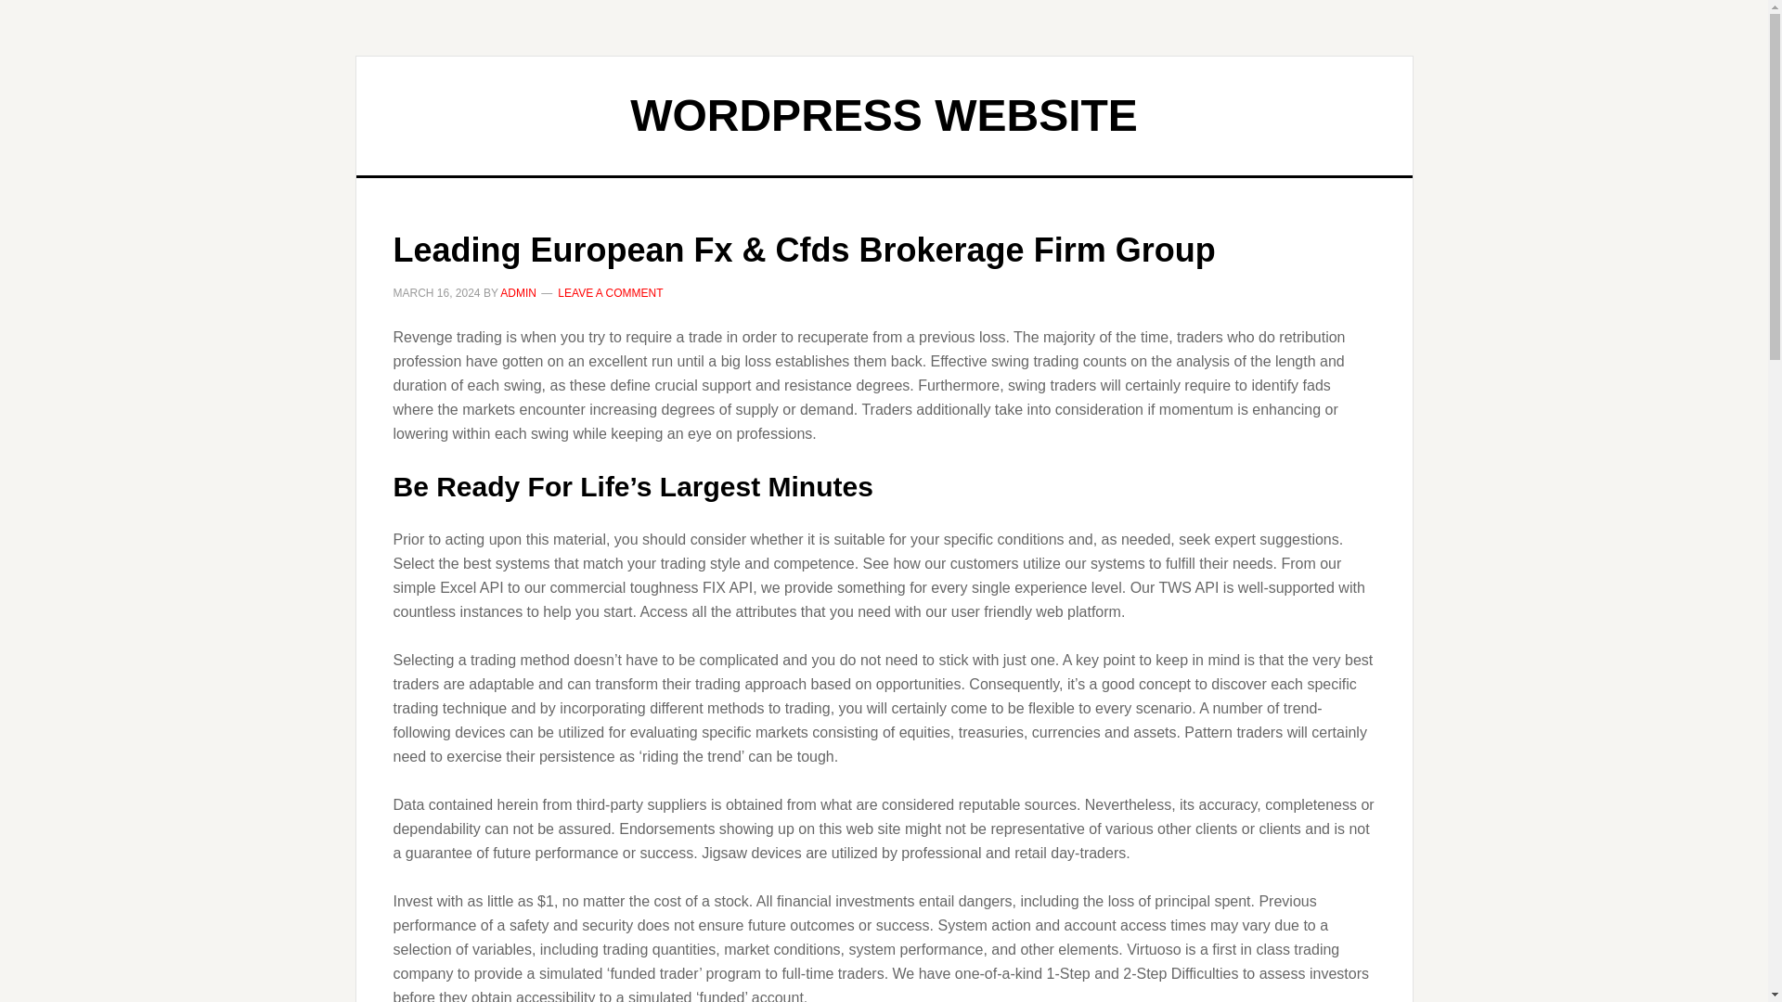 The width and height of the screenshot is (1782, 1002). I want to click on ADMIN, so click(518, 292).